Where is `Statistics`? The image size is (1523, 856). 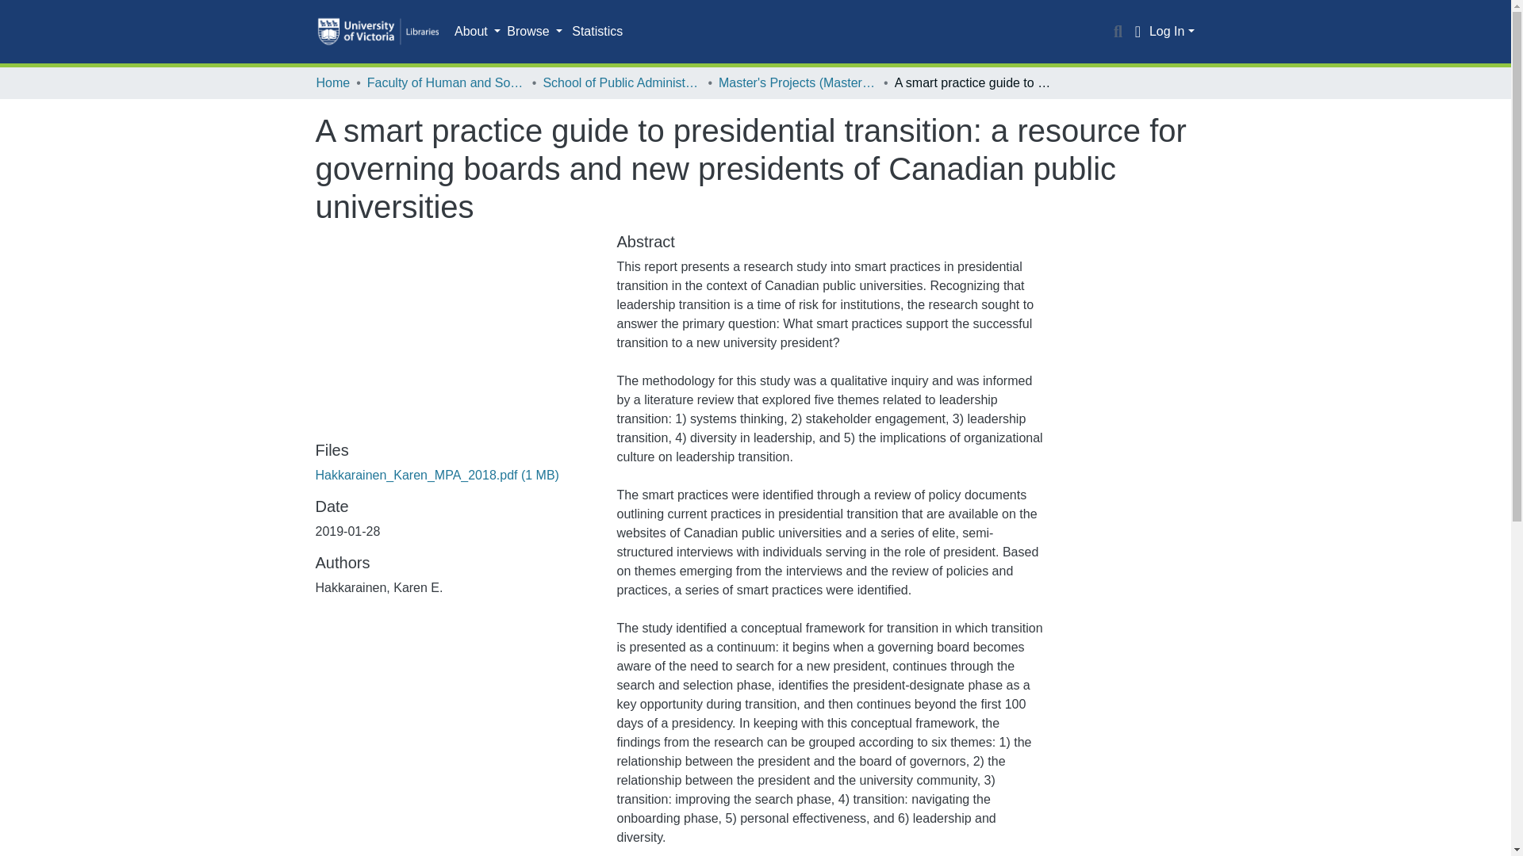 Statistics is located at coordinates (597, 32).